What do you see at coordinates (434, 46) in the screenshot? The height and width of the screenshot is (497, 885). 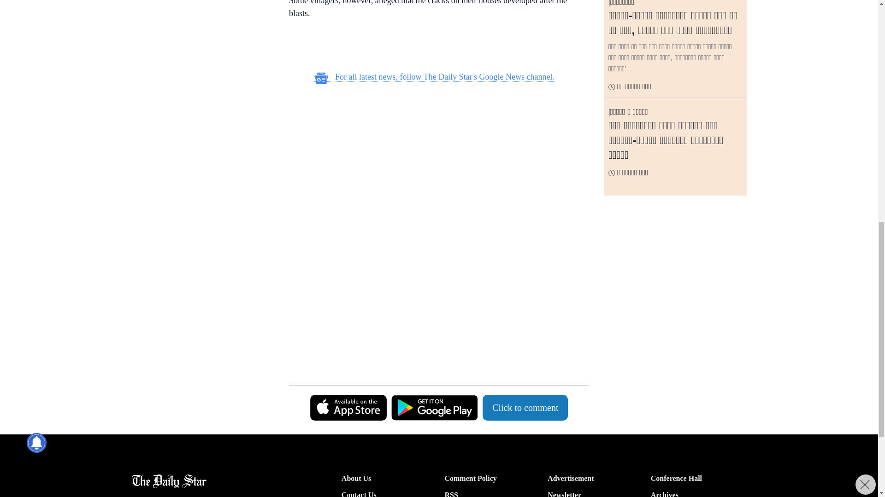 I see `3rd party ad content` at bounding box center [434, 46].